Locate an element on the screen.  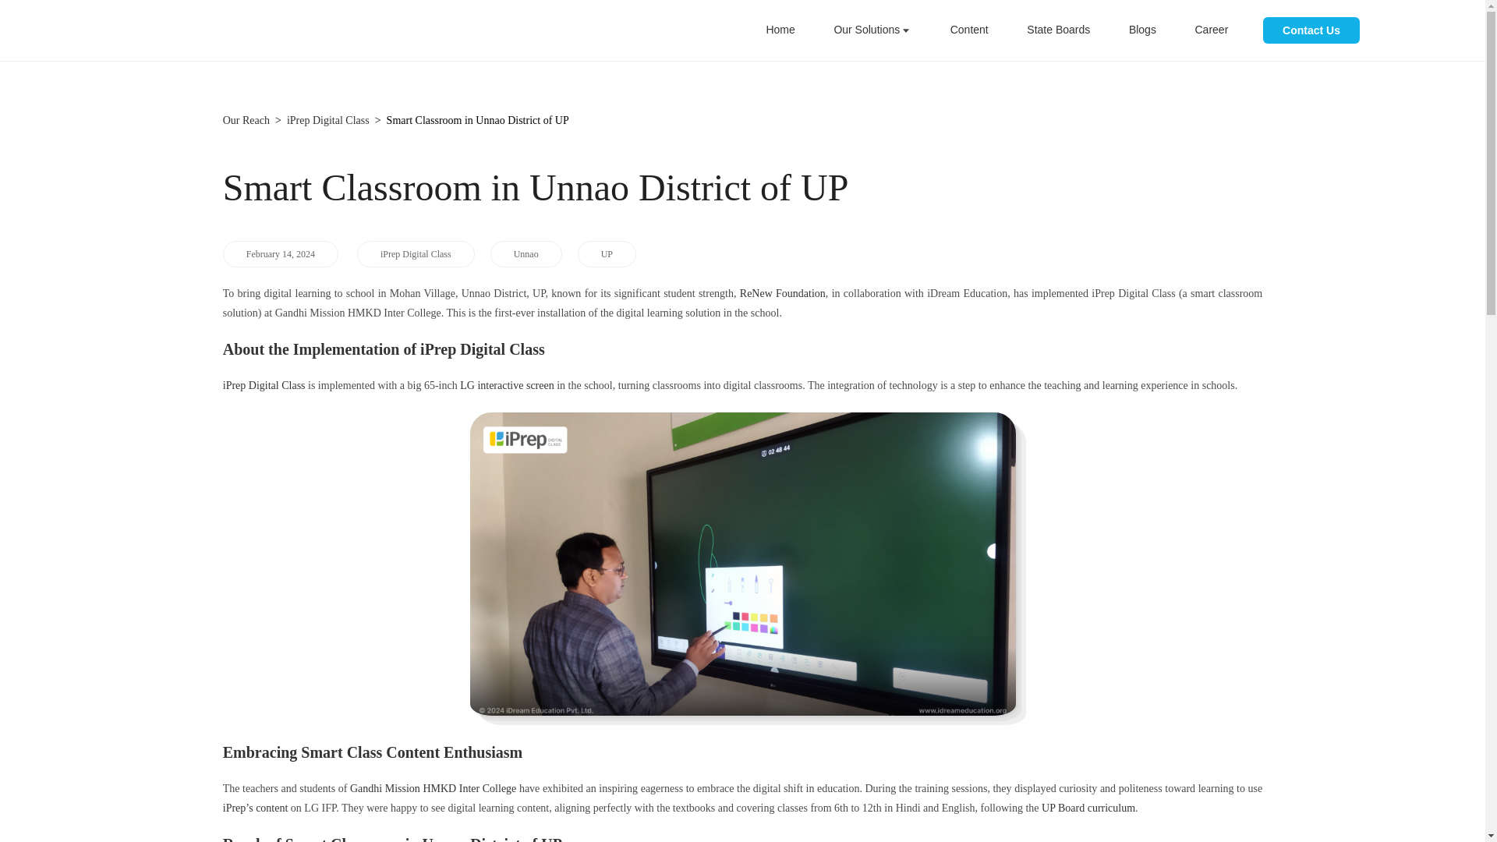
Content is located at coordinates (969, 30).